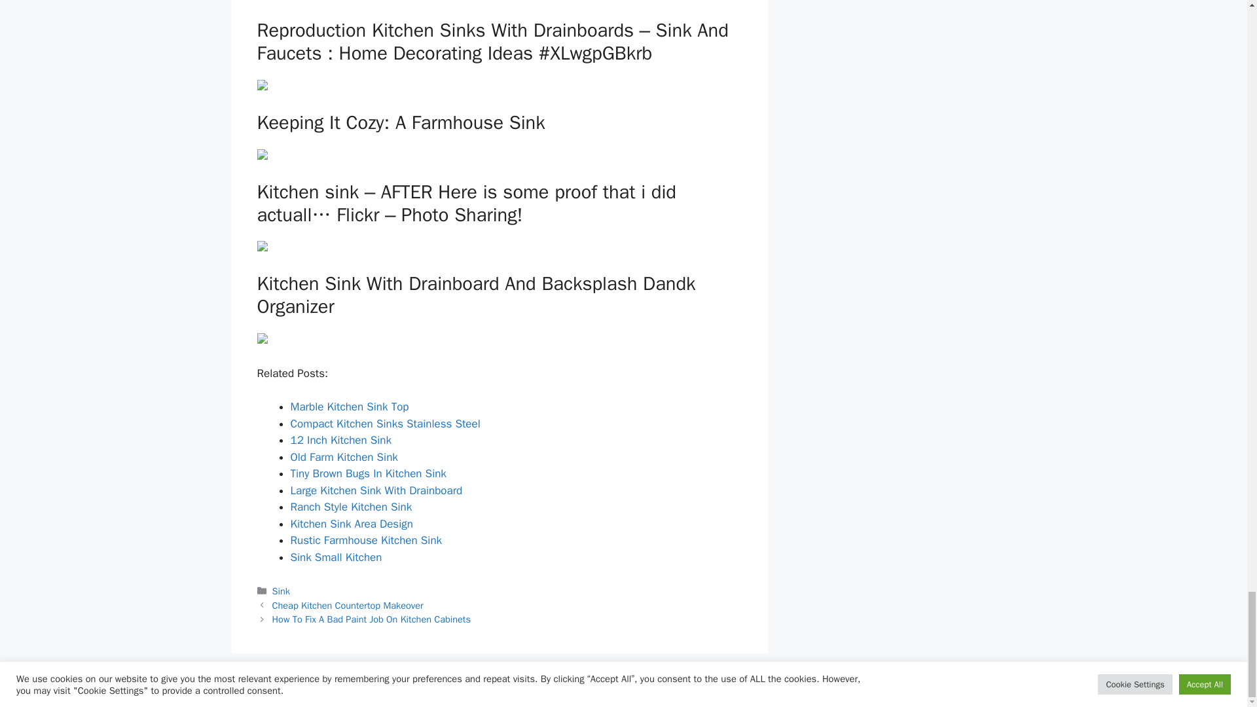 This screenshot has height=707, width=1257. What do you see at coordinates (344, 457) in the screenshot?
I see `Old Farm Kitchen Sink` at bounding box center [344, 457].